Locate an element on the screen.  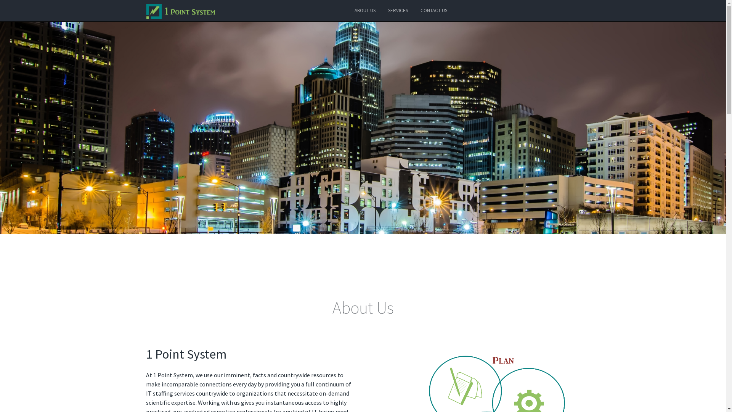
SERVICES is located at coordinates (398, 11).